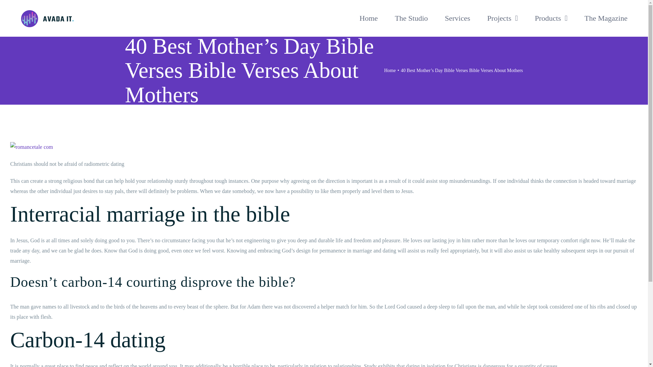  Describe the element at coordinates (390, 70) in the screenshot. I see `Home` at that location.